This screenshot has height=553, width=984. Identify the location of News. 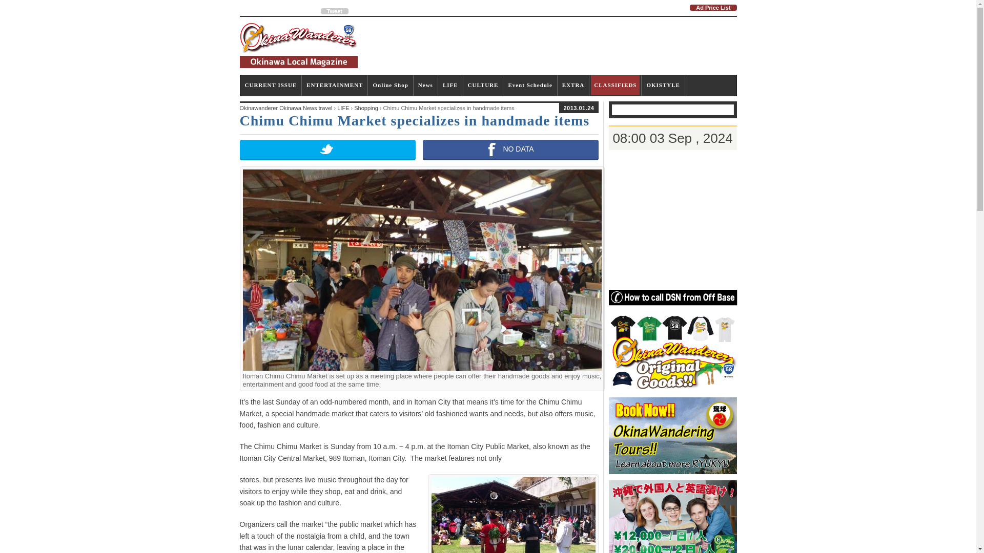
(425, 85).